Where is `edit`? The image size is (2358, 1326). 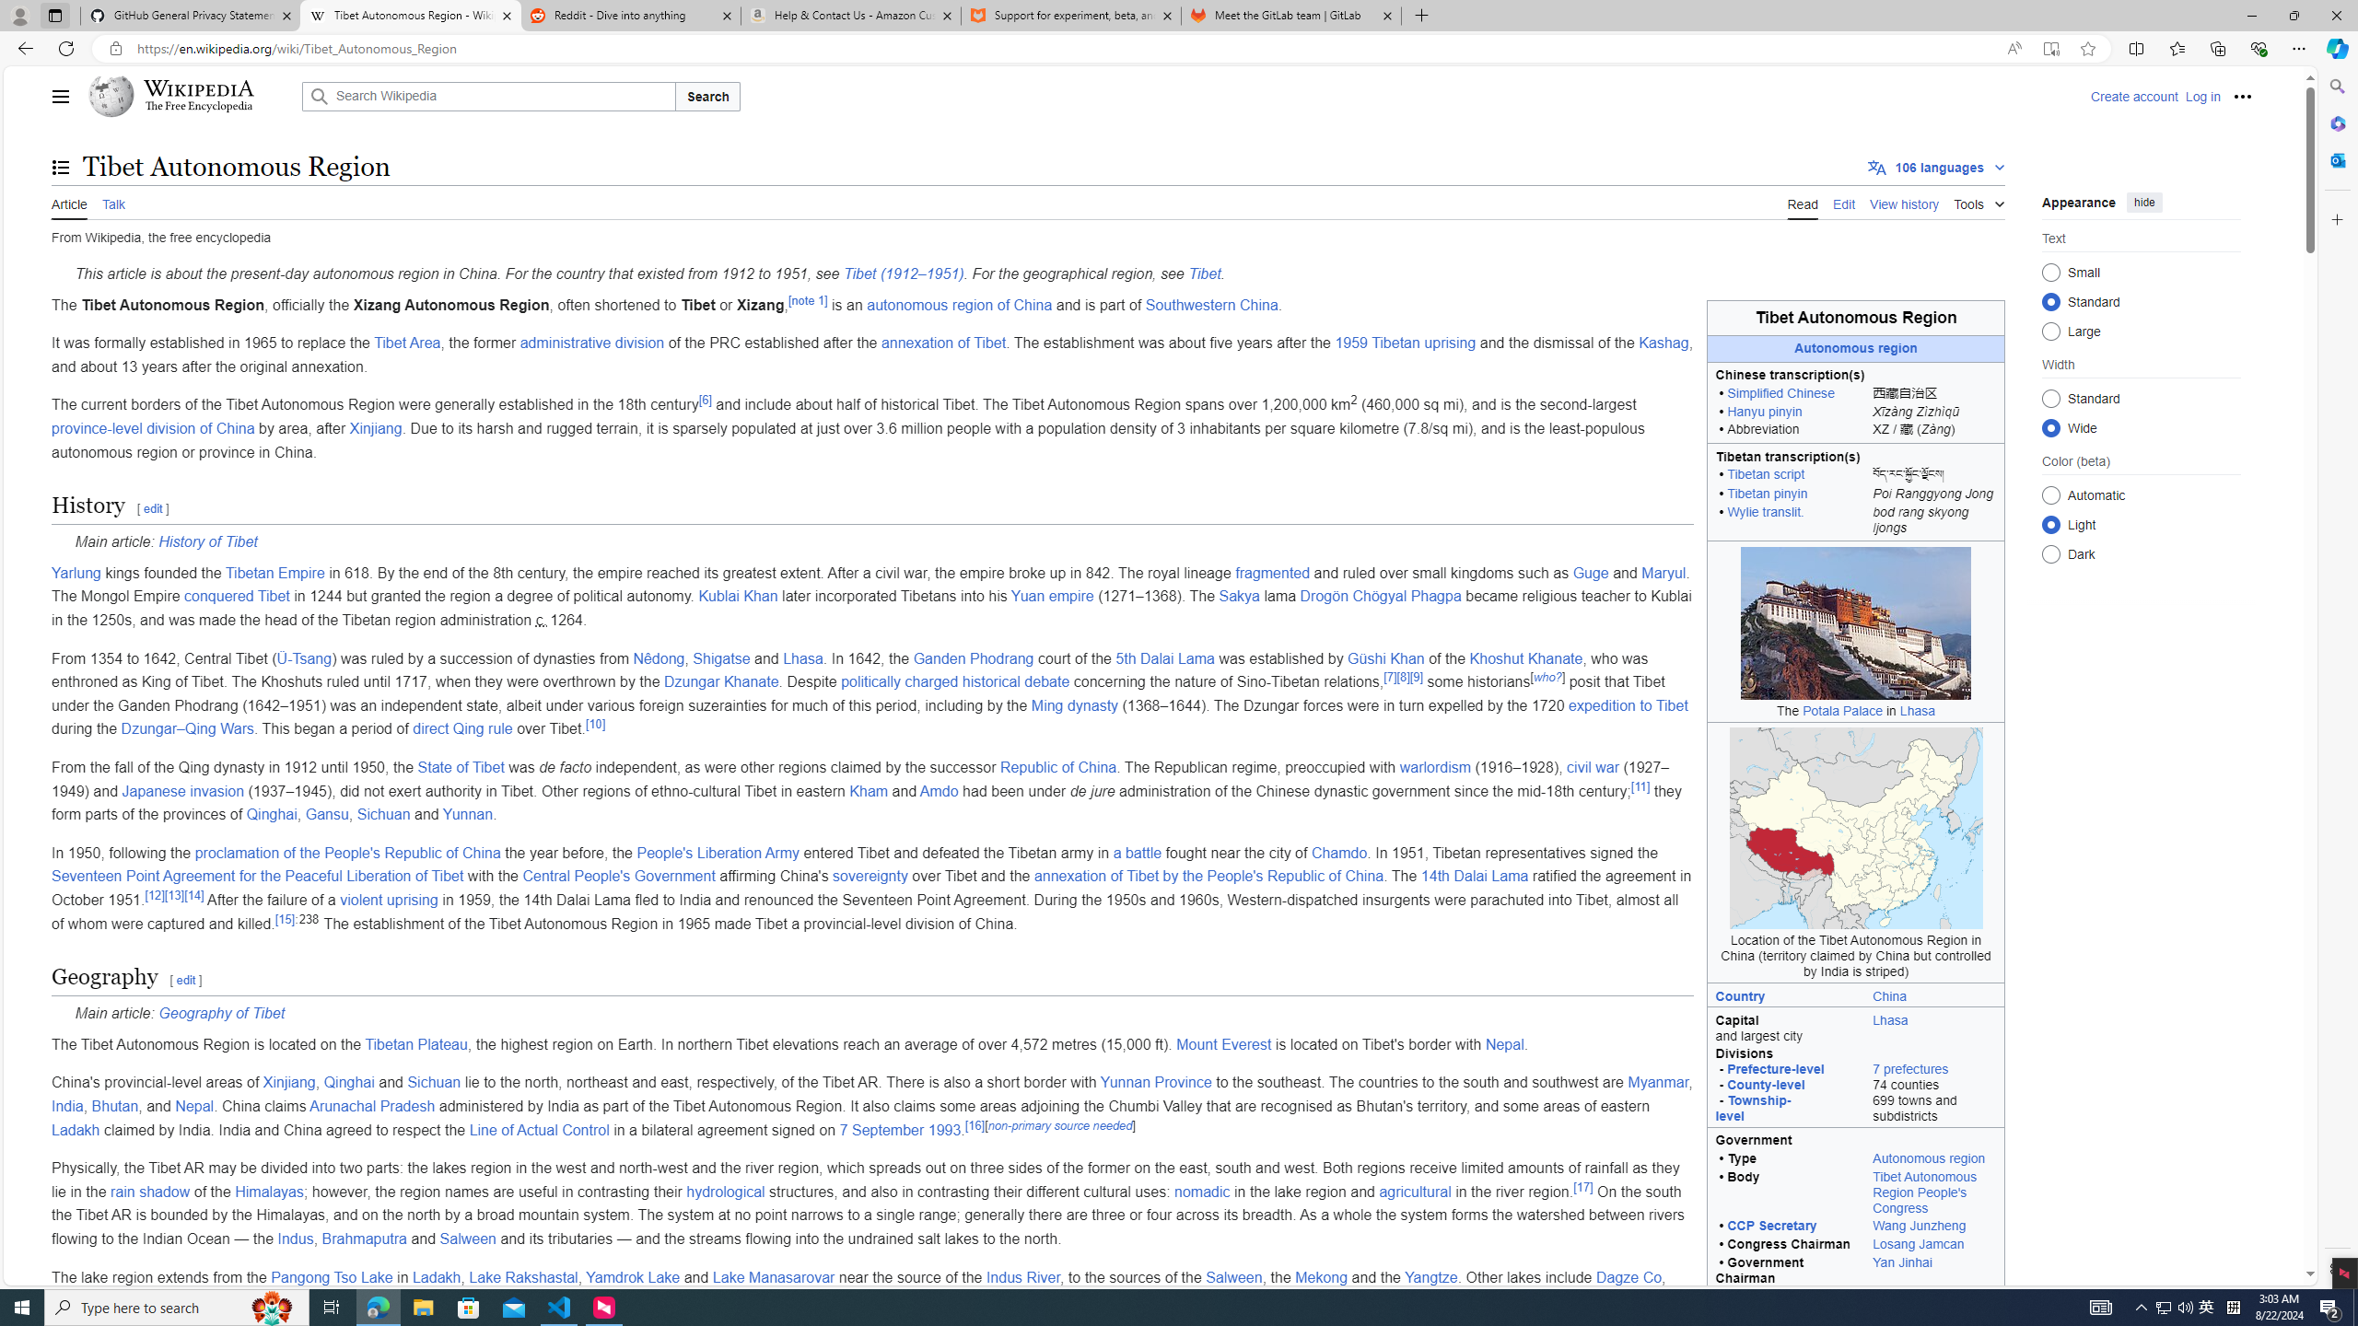 edit is located at coordinates (186, 980).